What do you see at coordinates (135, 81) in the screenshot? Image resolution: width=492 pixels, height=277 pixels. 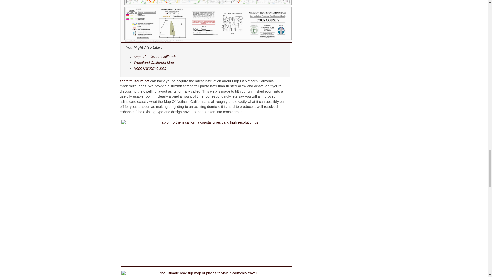 I see `secretmuseum.net` at bounding box center [135, 81].